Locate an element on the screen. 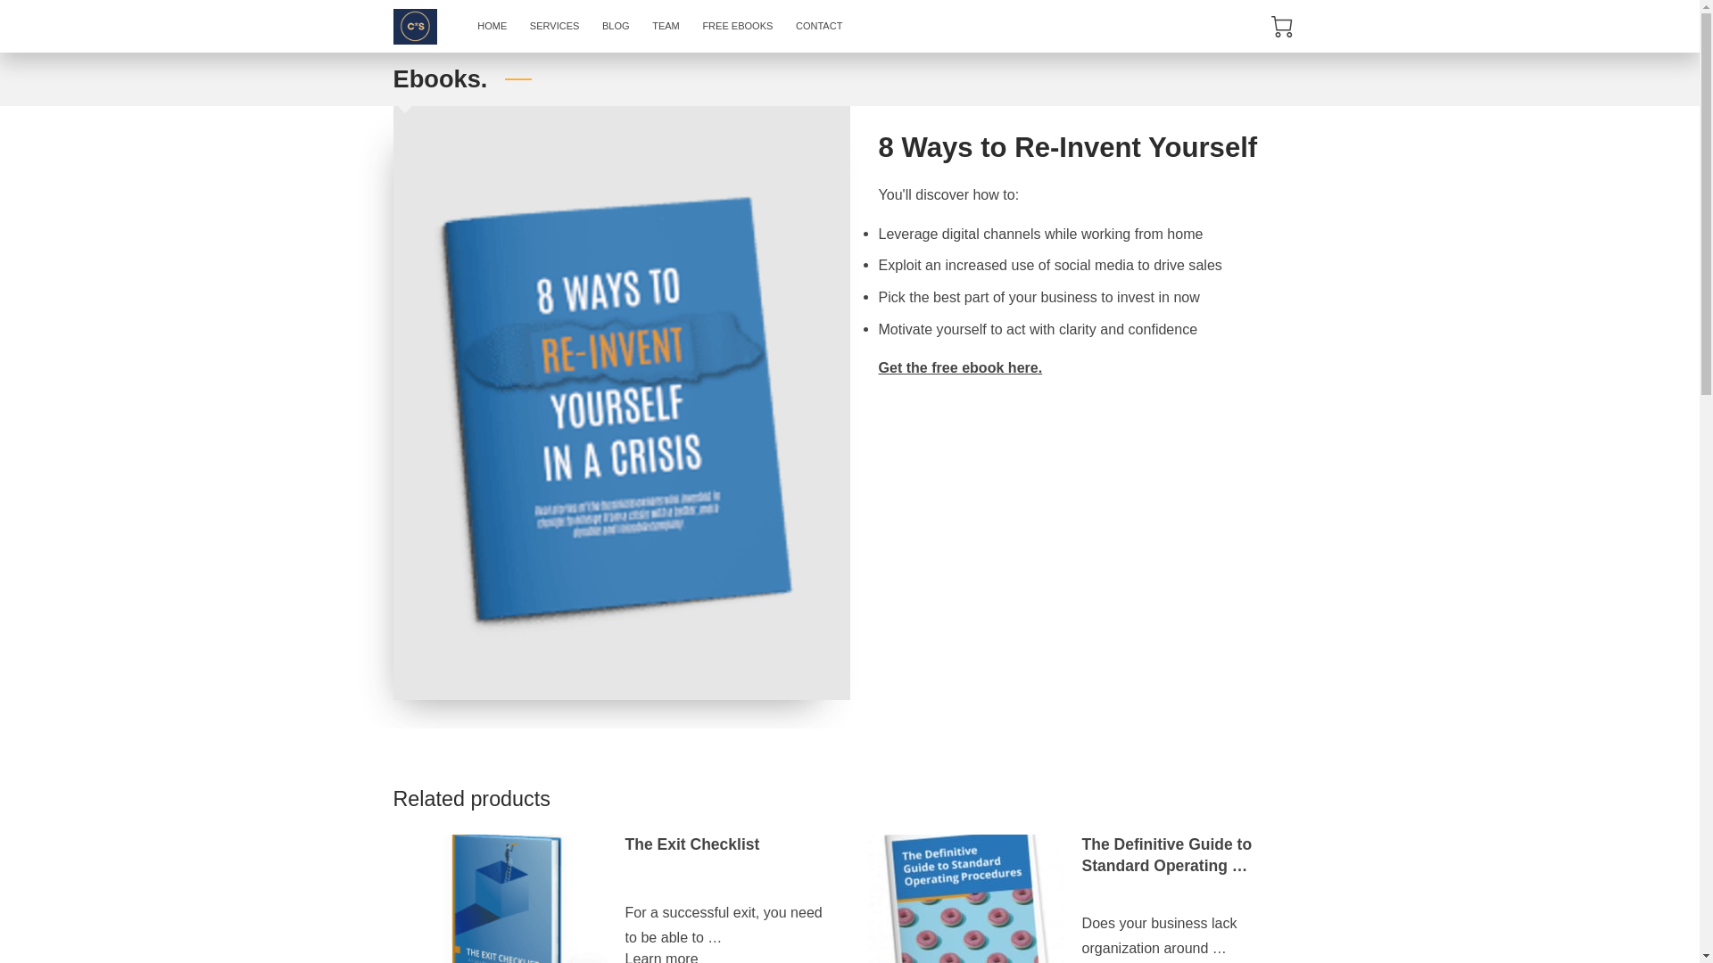 The image size is (1713, 963). SERVICES is located at coordinates (555, 27).